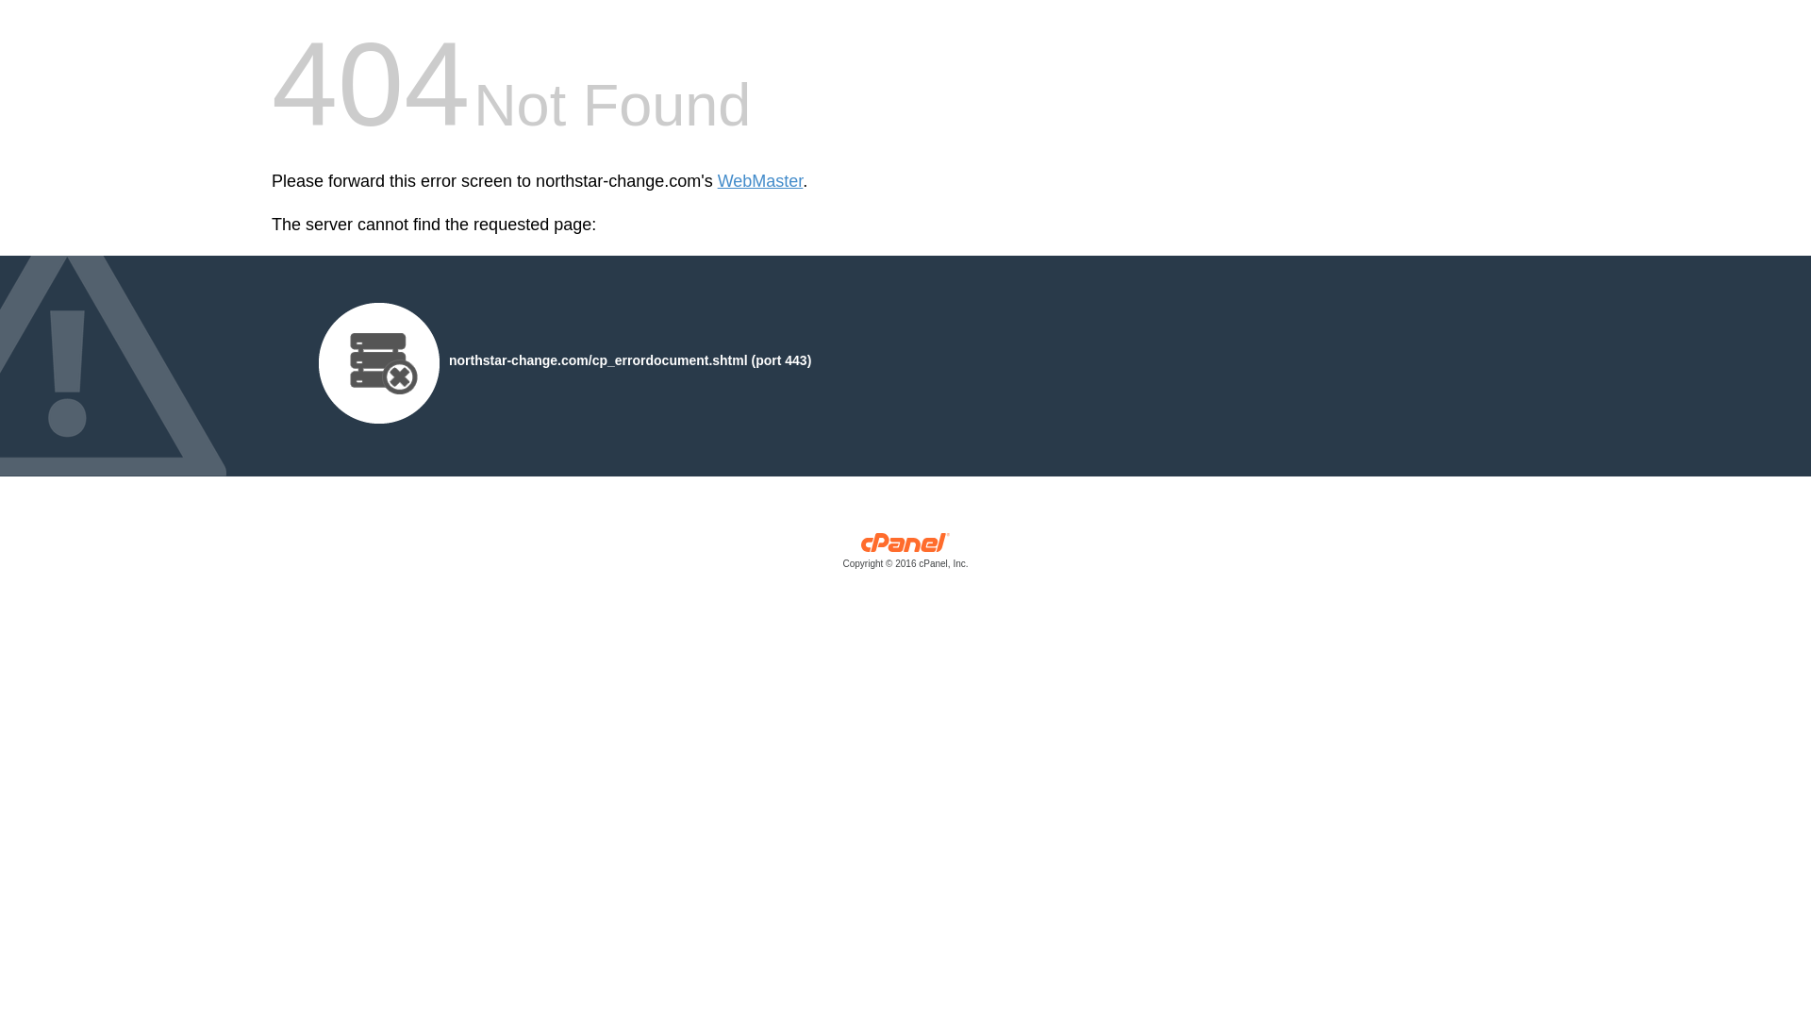 Image resolution: width=1811 pixels, height=1019 pixels. Describe the element at coordinates (760, 181) in the screenshot. I see `WebMaster` at that location.